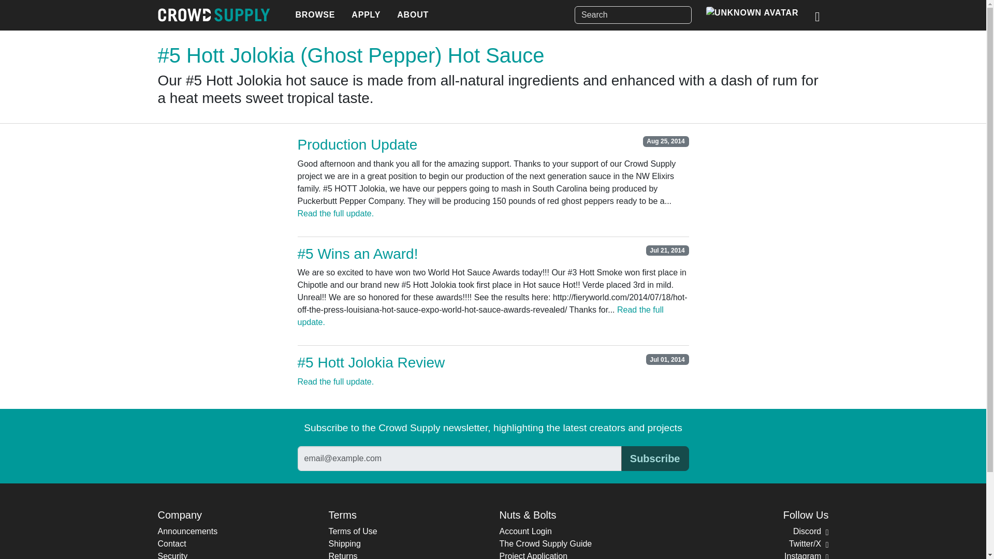 The width and height of the screenshot is (994, 559). Describe the element at coordinates (811, 531) in the screenshot. I see `Discord` at that location.